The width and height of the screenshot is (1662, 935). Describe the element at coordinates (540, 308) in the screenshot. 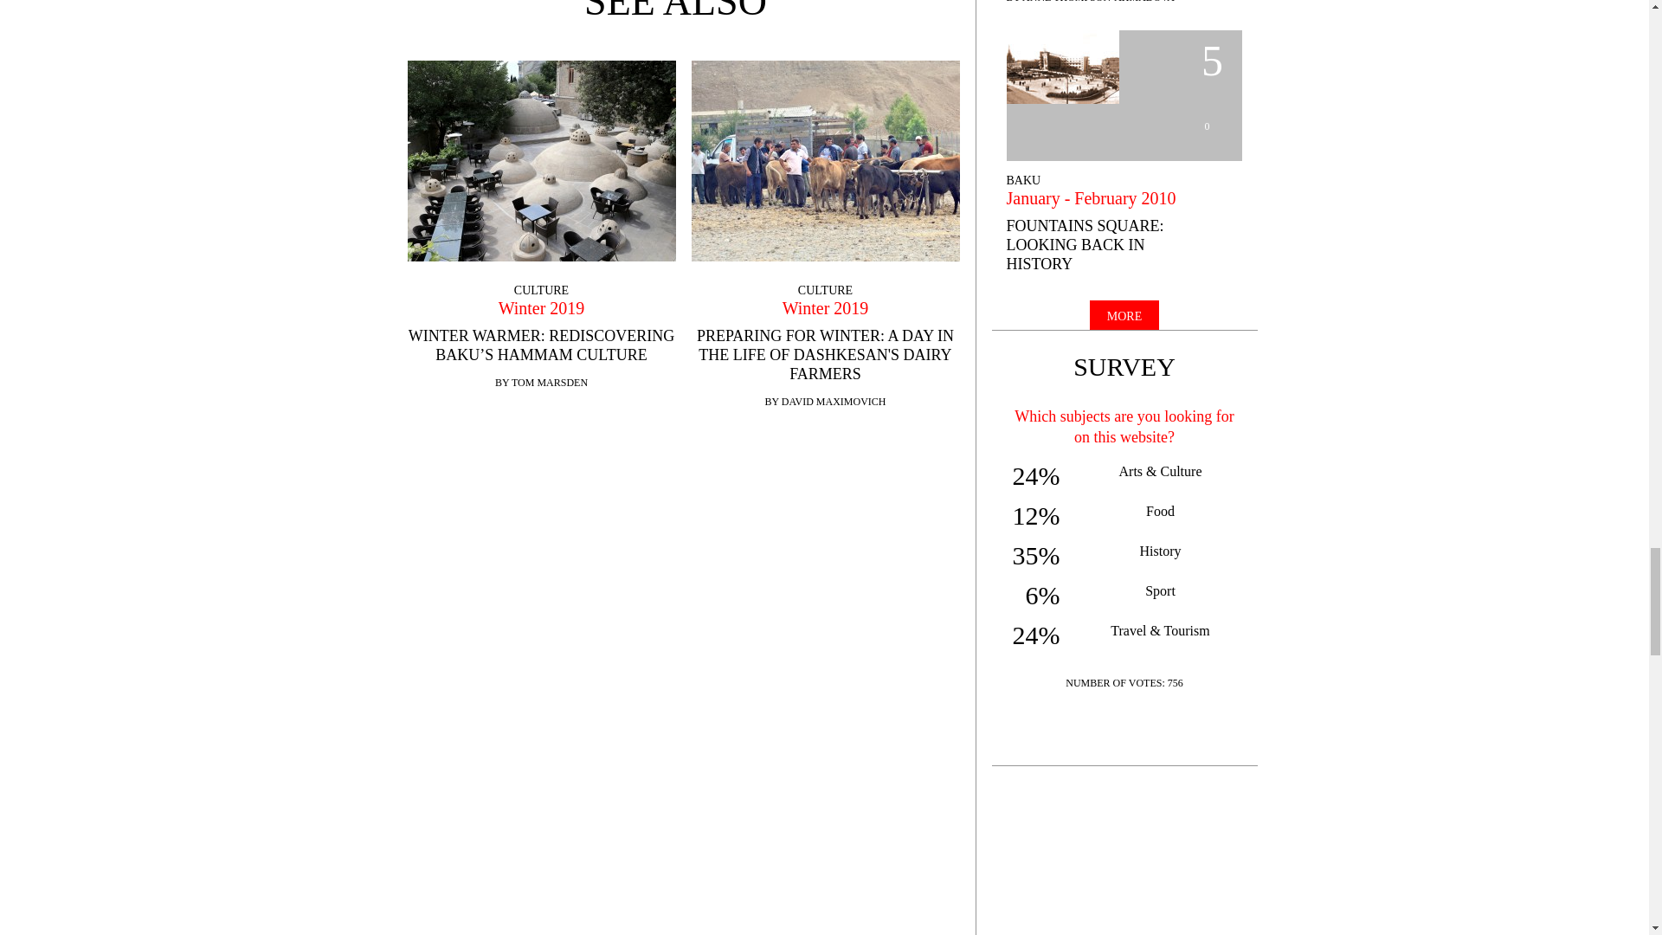

I see `Winter 2019` at that location.